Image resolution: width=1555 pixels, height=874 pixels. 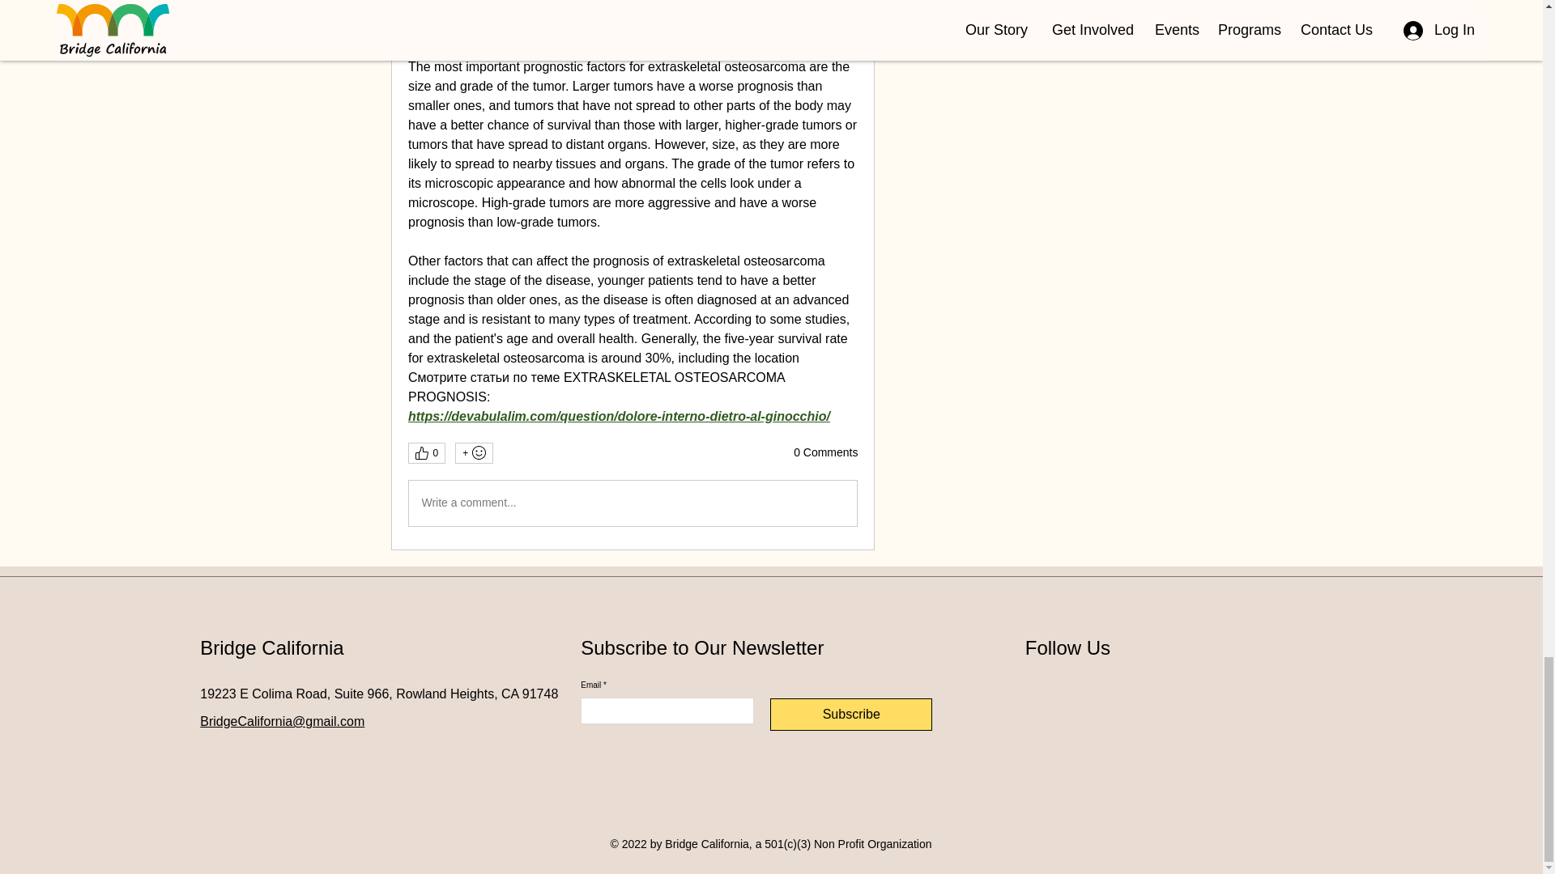 What do you see at coordinates (850, 714) in the screenshot?
I see `Subscribe` at bounding box center [850, 714].